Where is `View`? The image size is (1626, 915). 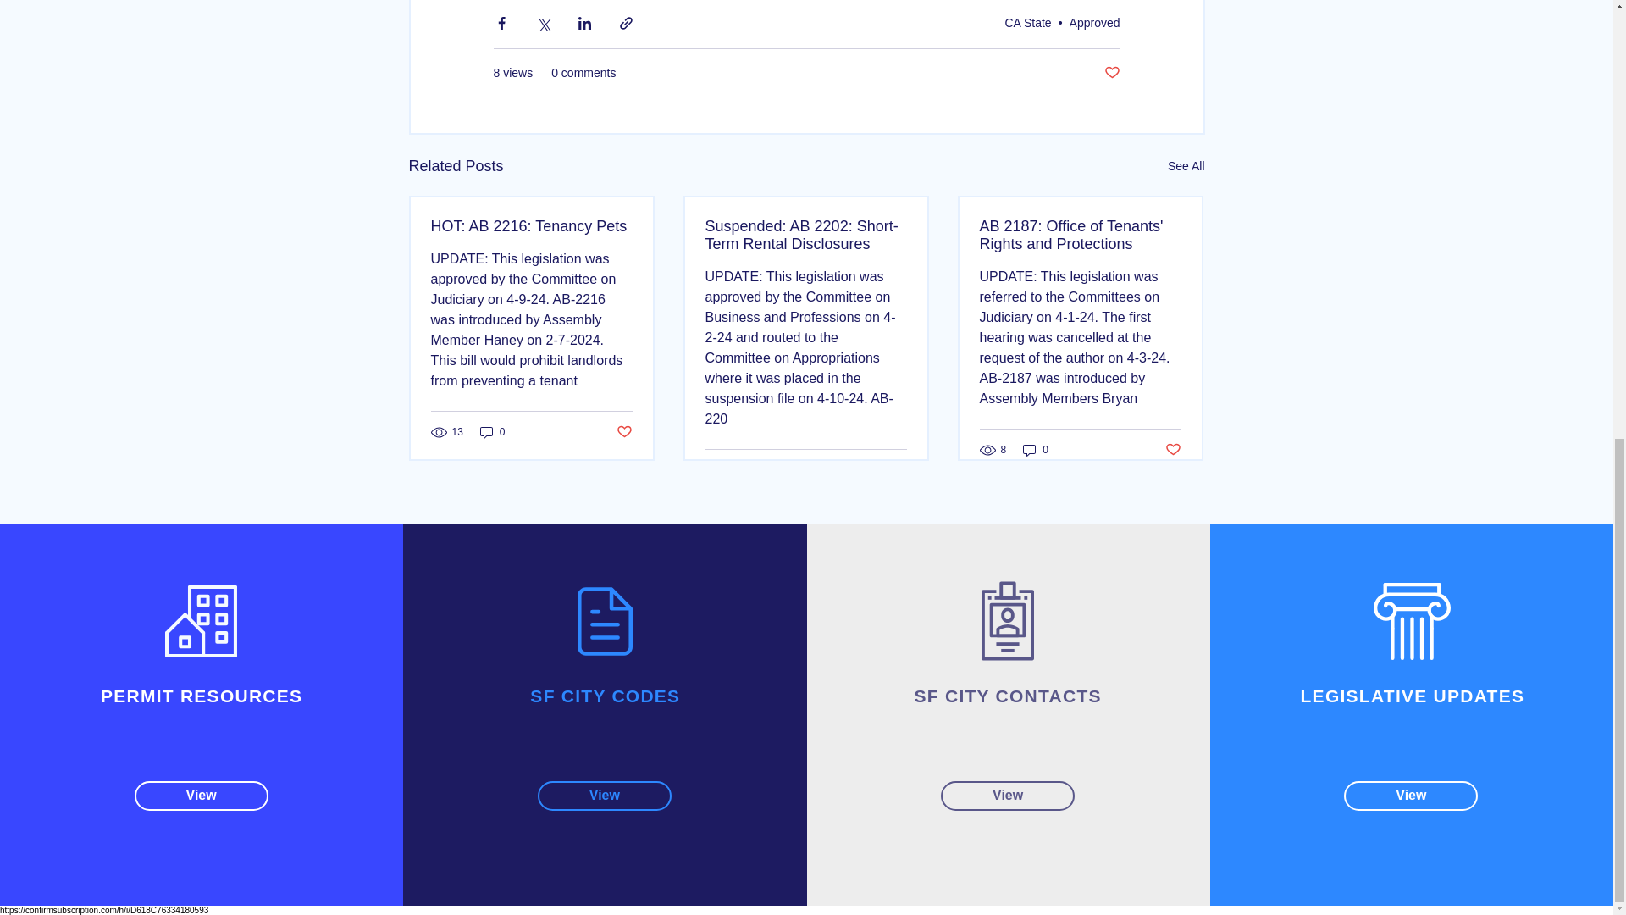 View is located at coordinates (605, 796).